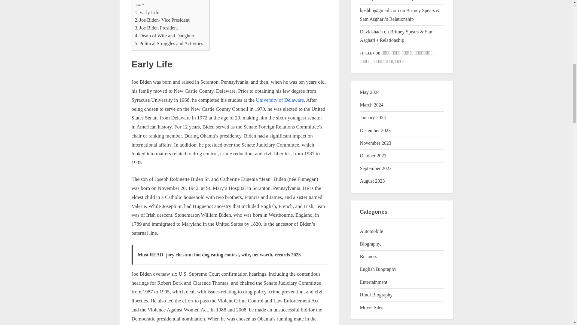 Image resolution: width=577 pixels, height=325 pixels. Describe the element at coordinates (147, 13) in the screenshot. I see `Early Life` at that location.